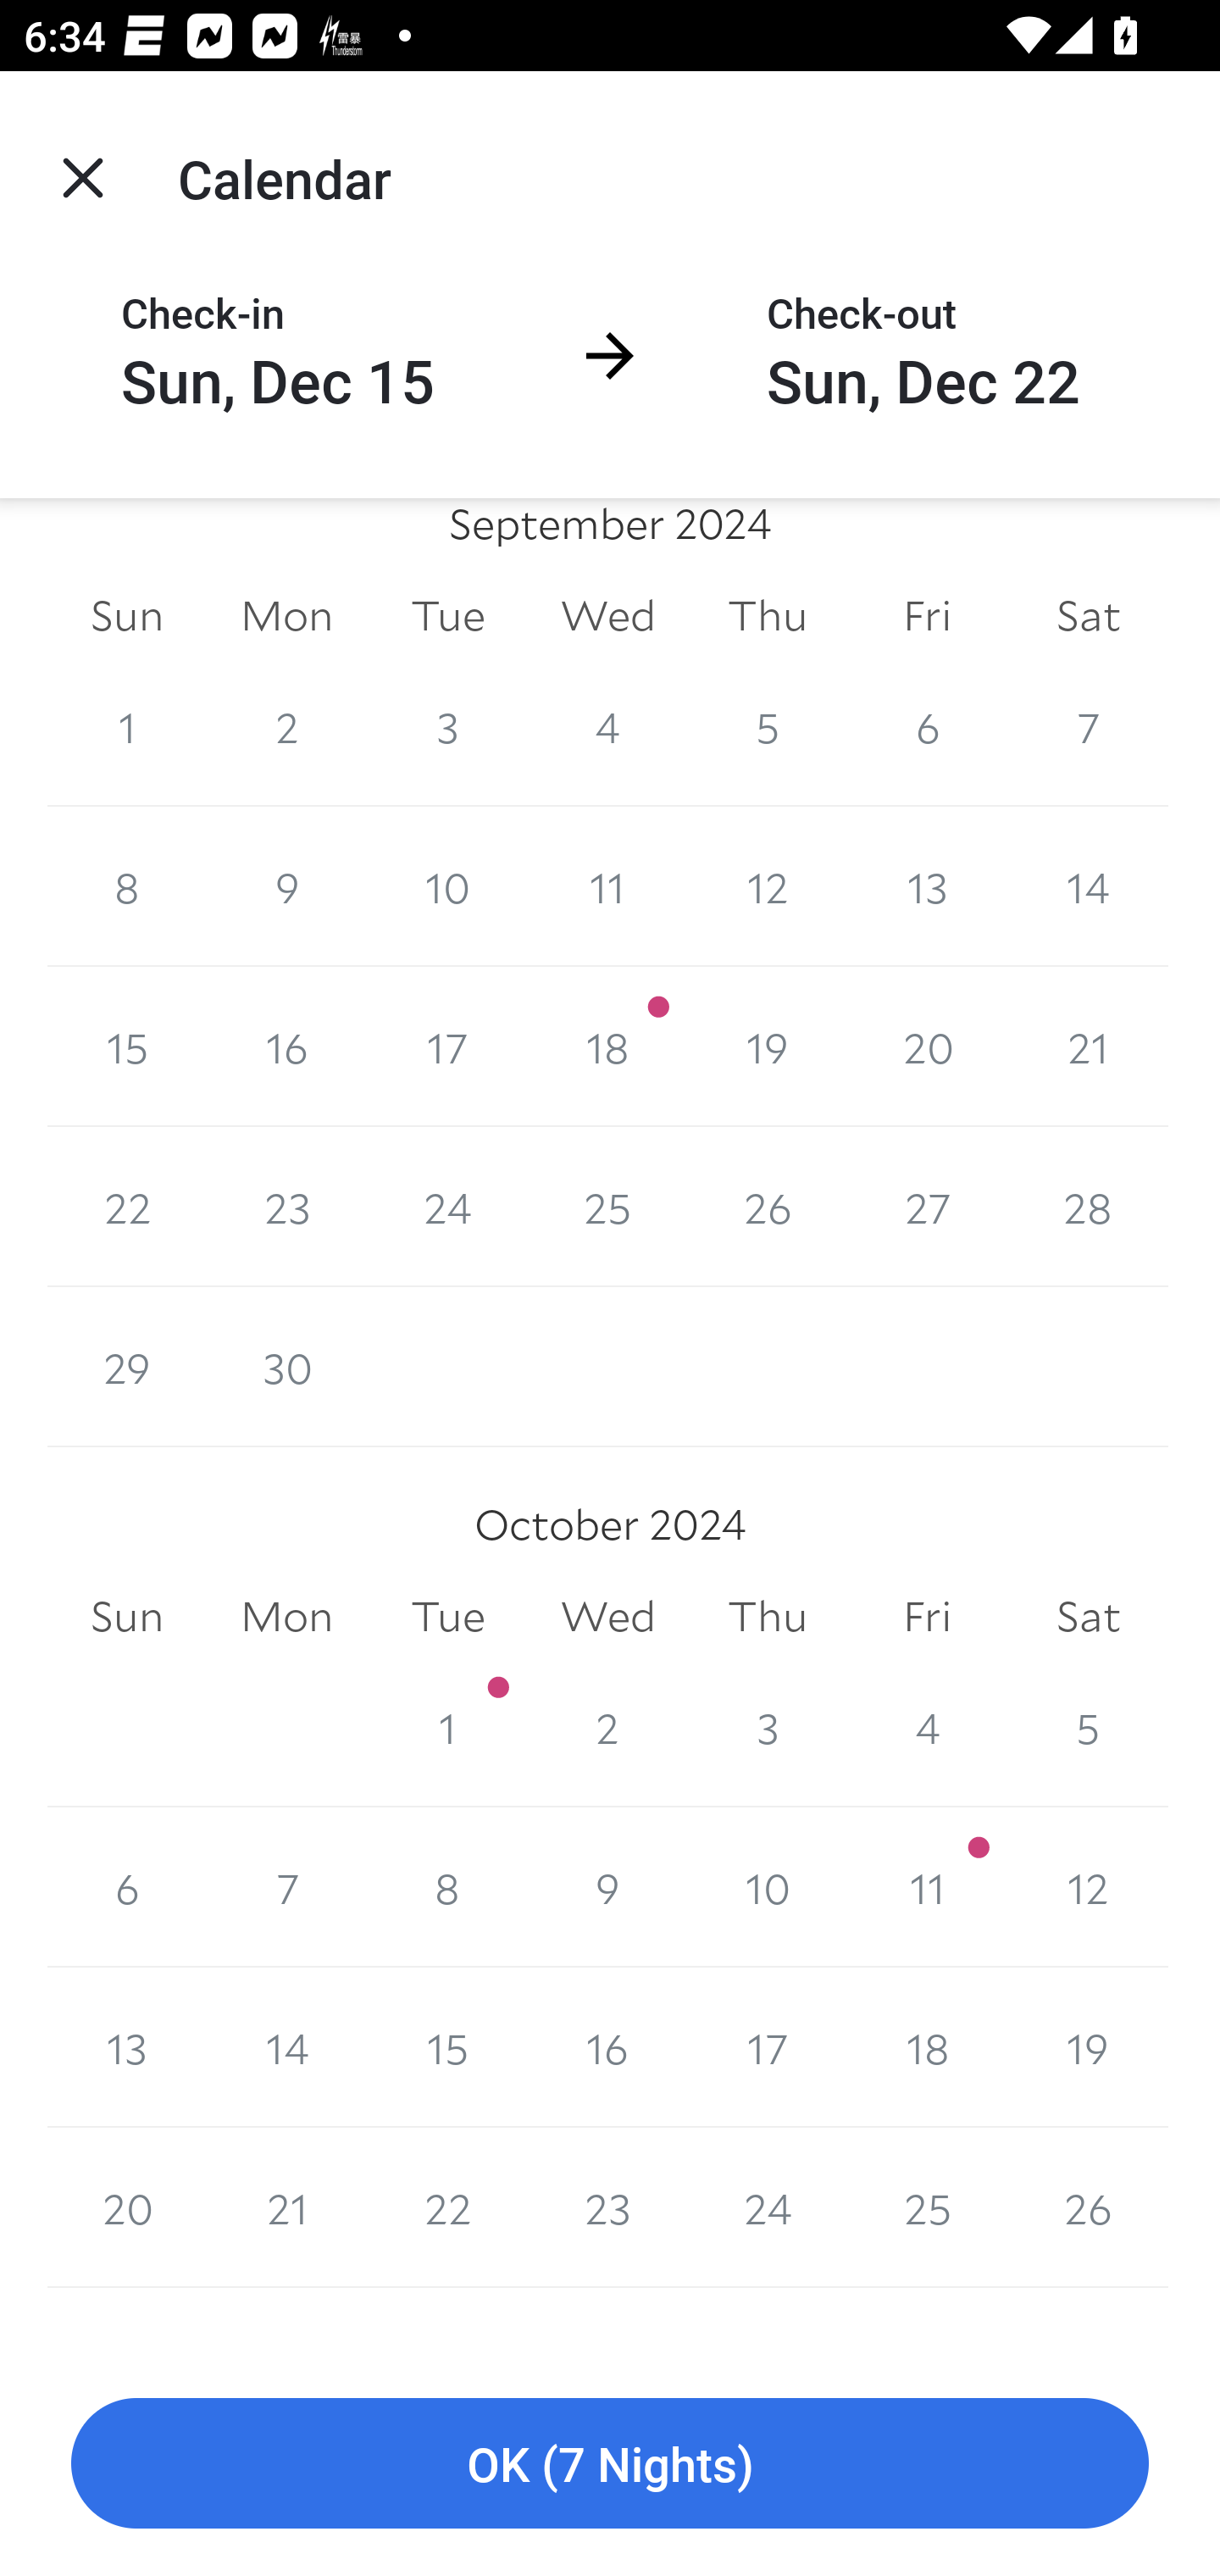 The height and width of the screenshot is (2576, 1220). Describe the element at coordinates (608, 1047) in the screenshot. I see `18 18 September 2024` at that location.